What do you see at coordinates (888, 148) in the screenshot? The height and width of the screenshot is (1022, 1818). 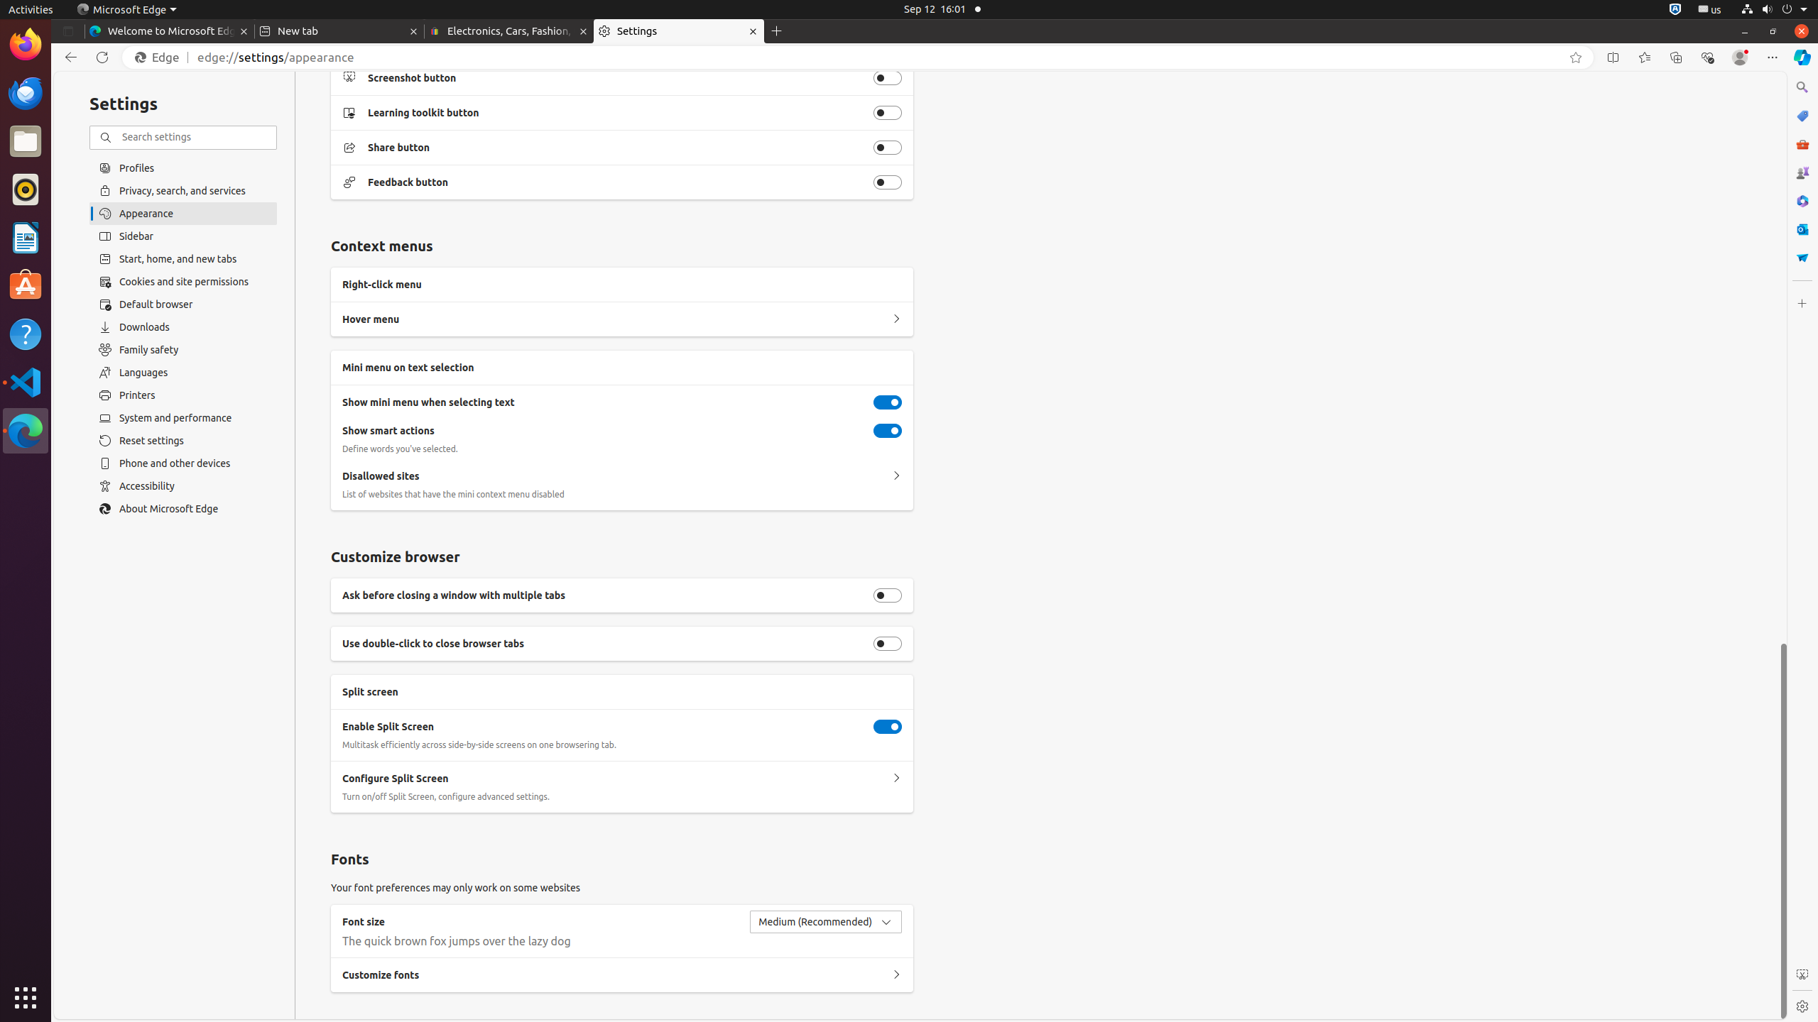 I see `Share button` at bounding box center [888, 148].